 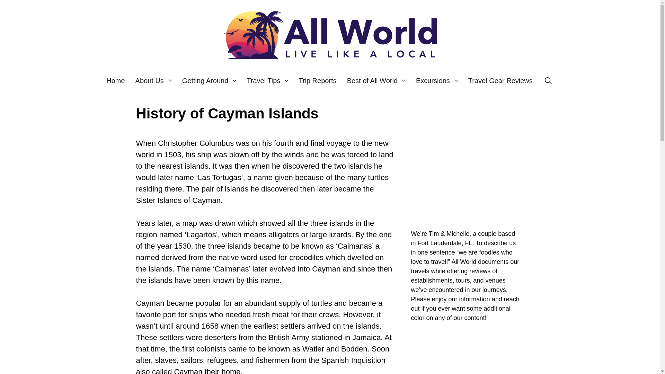 I want to click on Getting Around, so click(x=209, y=81).